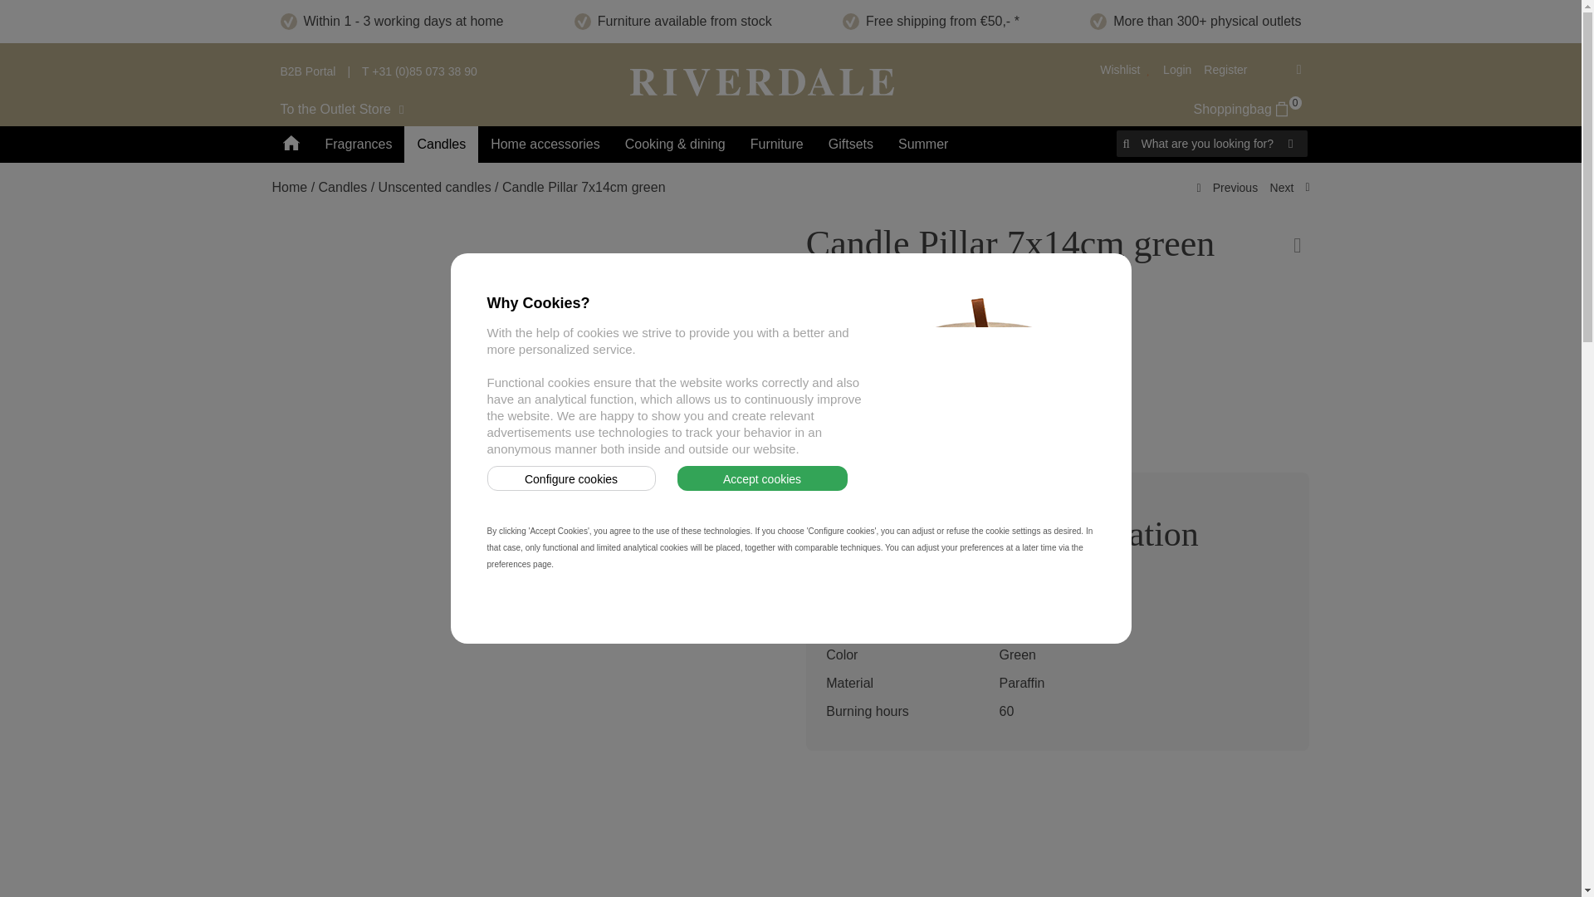 The height and width of the screenshot is (897, 1594). I want to click on To the Outlet Store, so click(418, 71).